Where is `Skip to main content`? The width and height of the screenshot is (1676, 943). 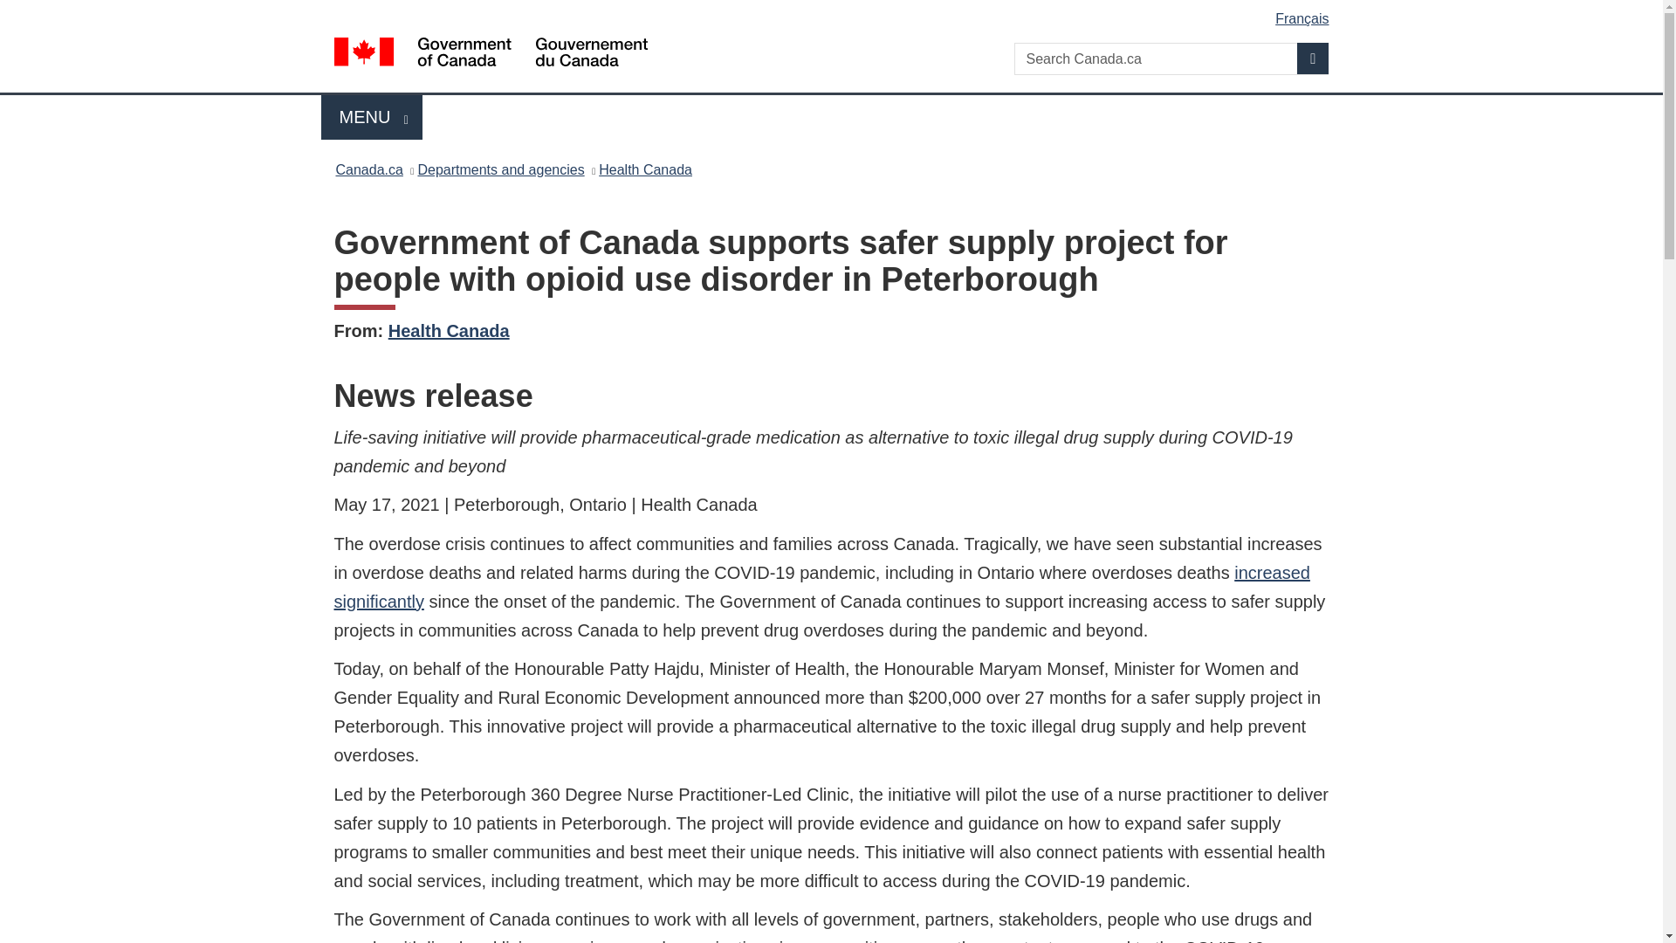 Skip to main content is located at coordinates (835, 12).